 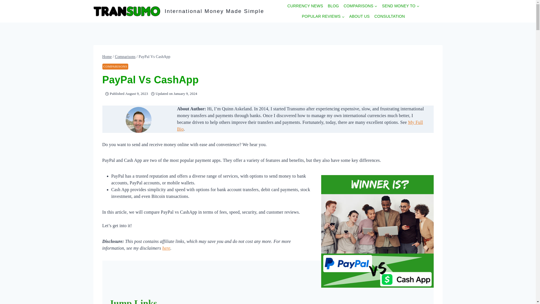 I want to click on International Money Made Simple, so click(x=179, y=11).